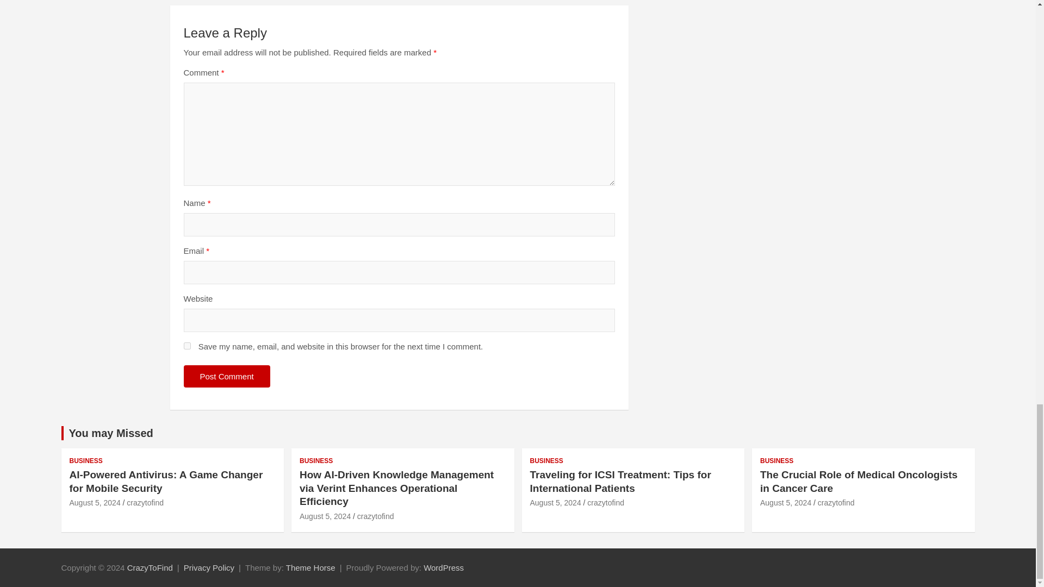 The image size is (1044, 587). Describe the element at coordinates (187, 346) in the screenshot. I see `yes` at that location.